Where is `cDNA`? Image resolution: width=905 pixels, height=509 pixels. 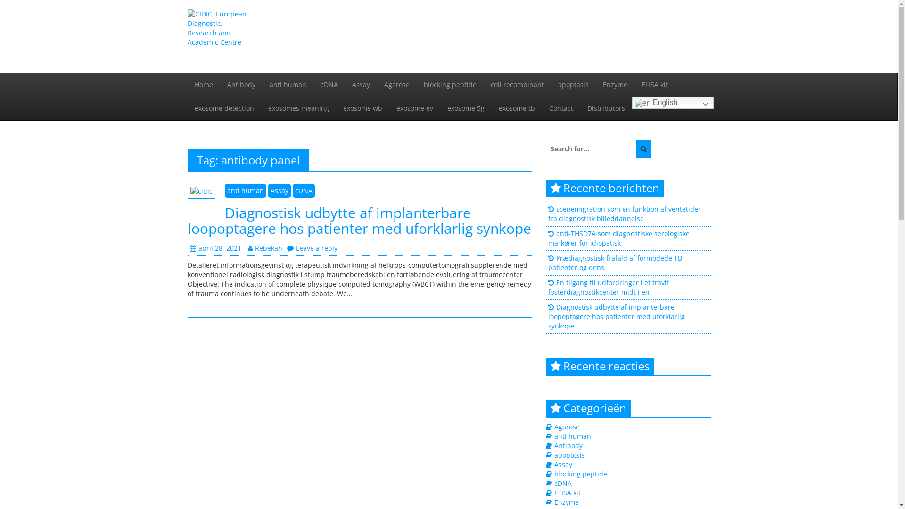 cDNA is located at coordinates (304, 191).